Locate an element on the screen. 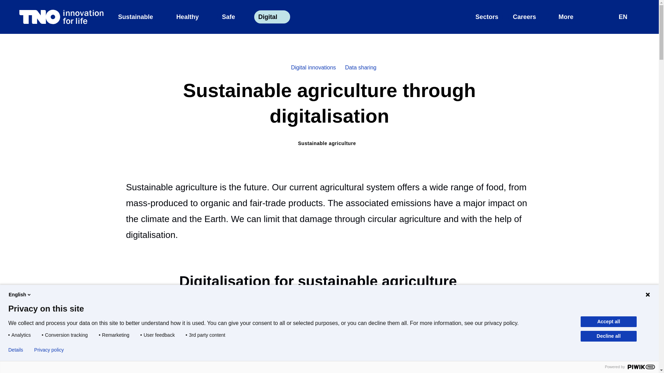 The width and height of the screenshot is (664, 373). Skip to the content is located at coordinates (329, 4).